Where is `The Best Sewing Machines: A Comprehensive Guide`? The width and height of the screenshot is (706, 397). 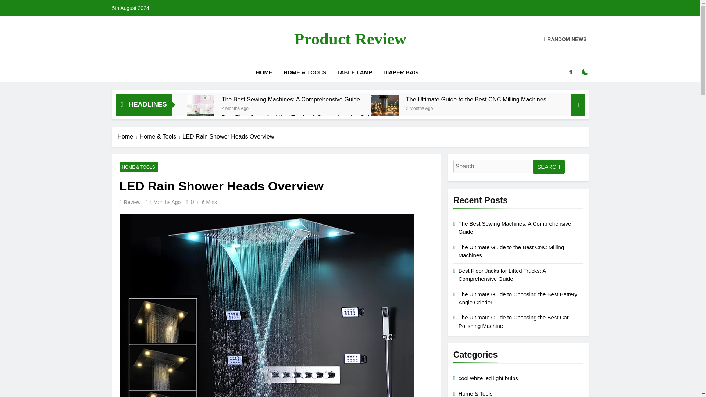
The Best Sewing Machines: A Comprehensive Guide is located at coordinates (290, 99).